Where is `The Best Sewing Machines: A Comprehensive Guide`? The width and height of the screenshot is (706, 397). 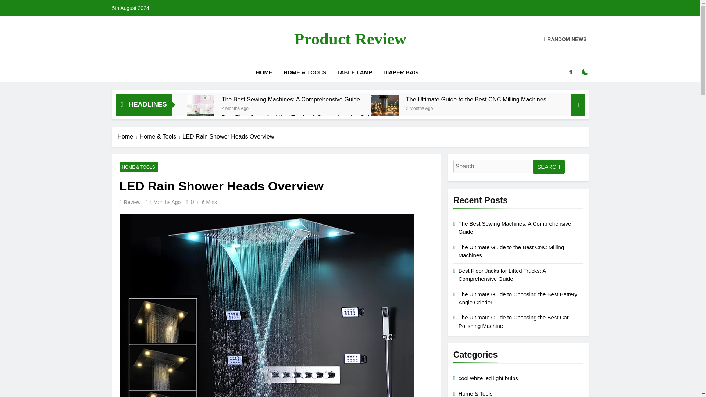
The Best Sewing Machines: A Comprehensive Guide is located at coordinates (290, 99).